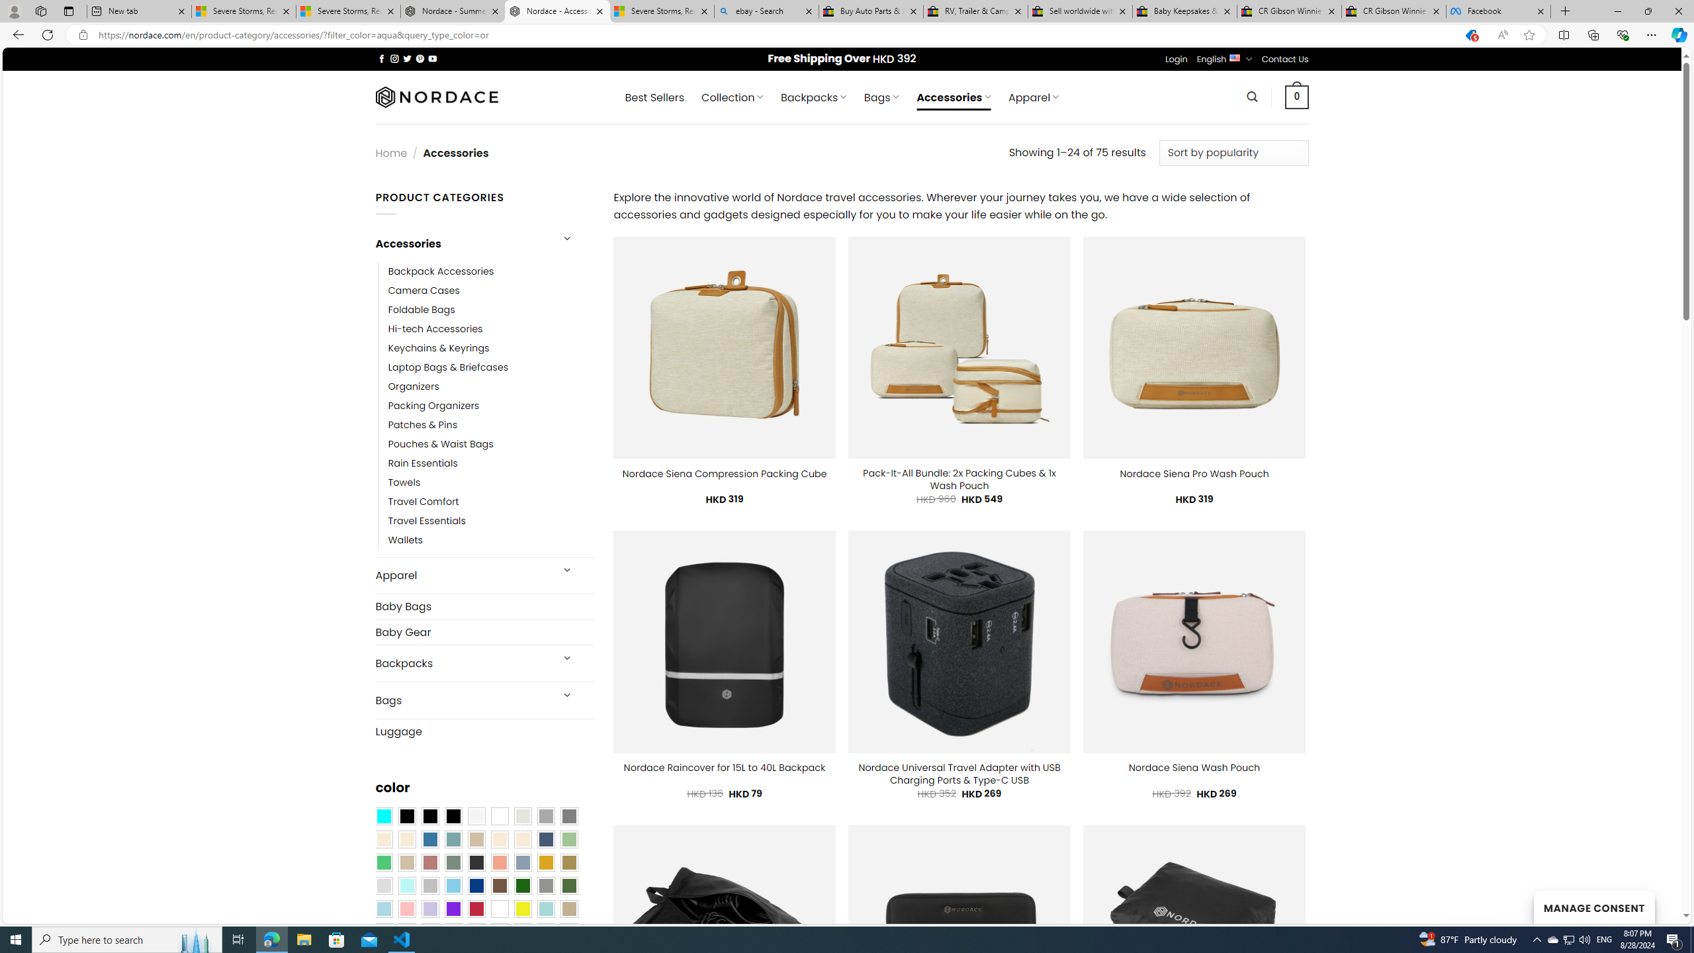 The width and height of the screenshot is (1694, 953). I want to click on Light Purple, so click(430, 909).